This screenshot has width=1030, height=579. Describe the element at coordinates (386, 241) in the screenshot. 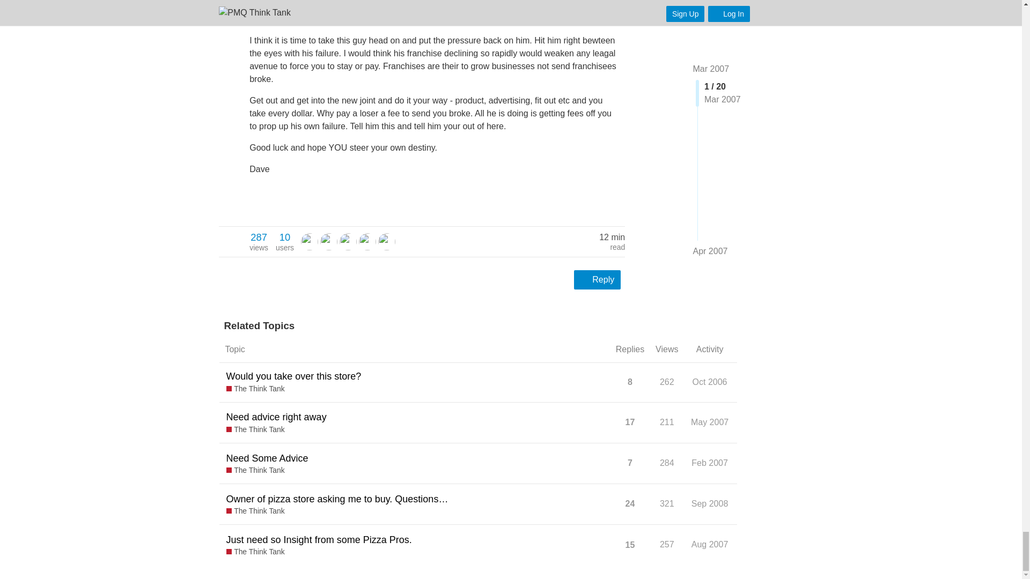

I see `pizzatime` at that location.